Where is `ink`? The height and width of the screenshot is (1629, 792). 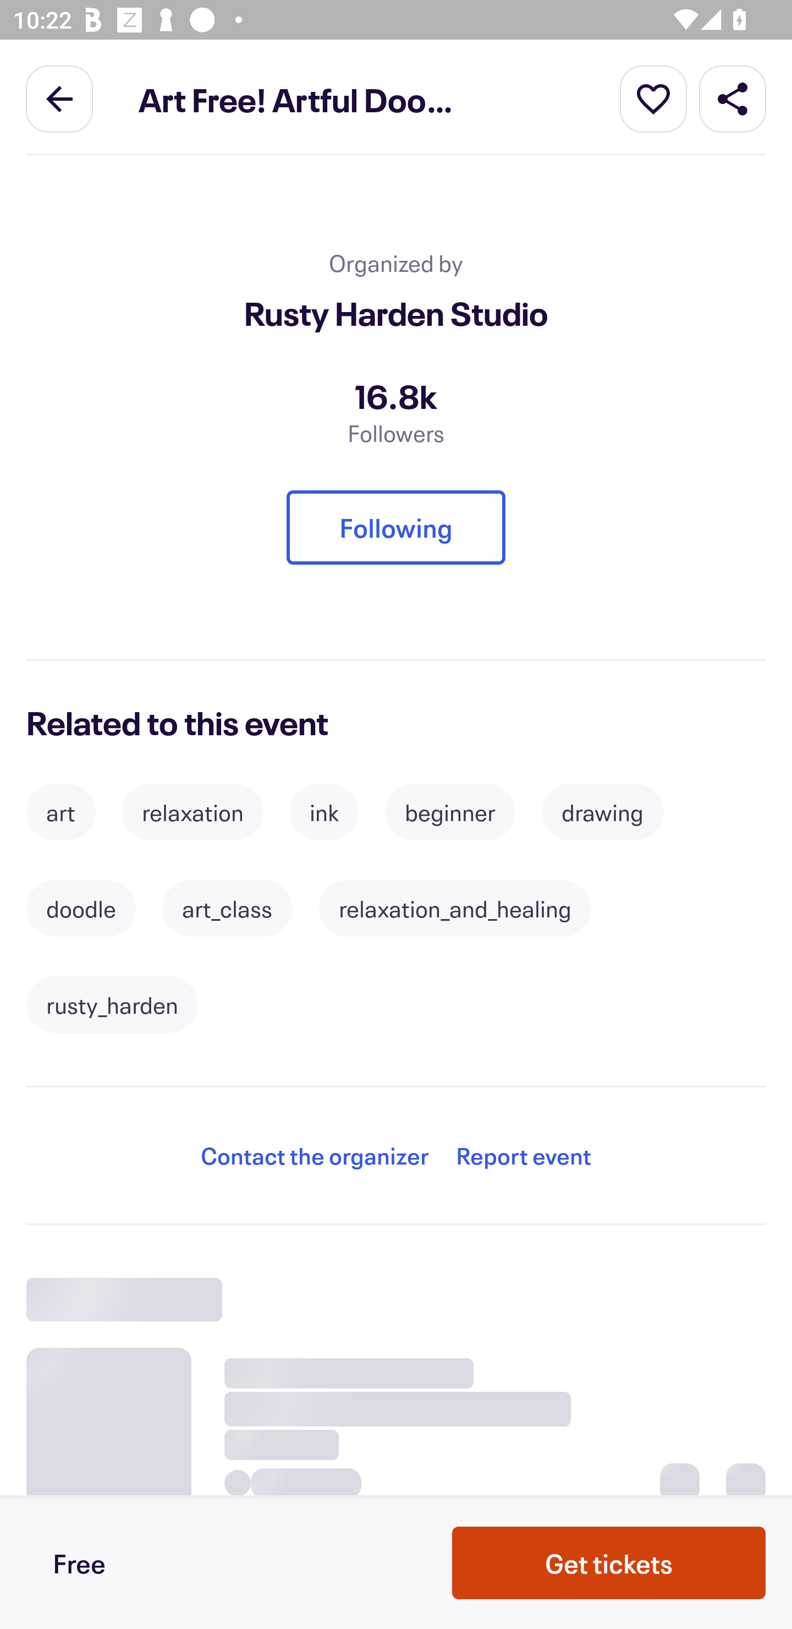
ink is located at coordinates (324, 812).